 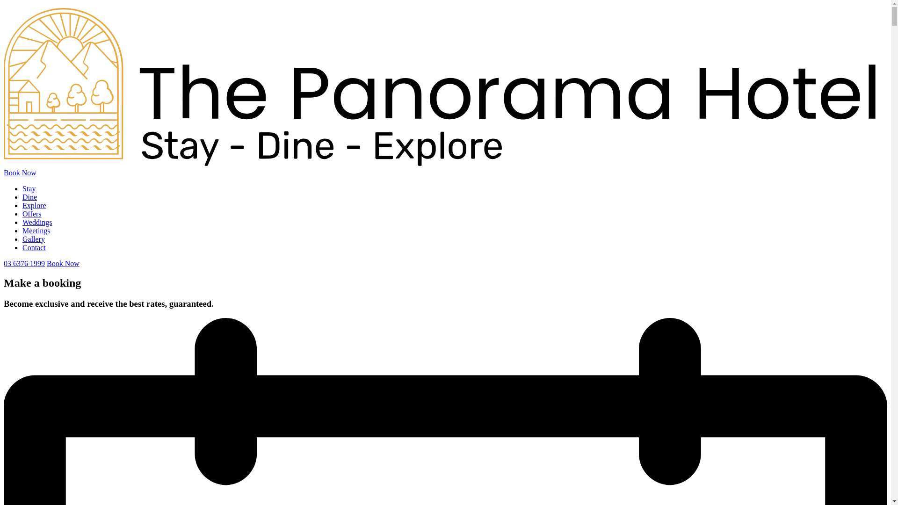 I want to click on Offers, so click(x=32, y=213).